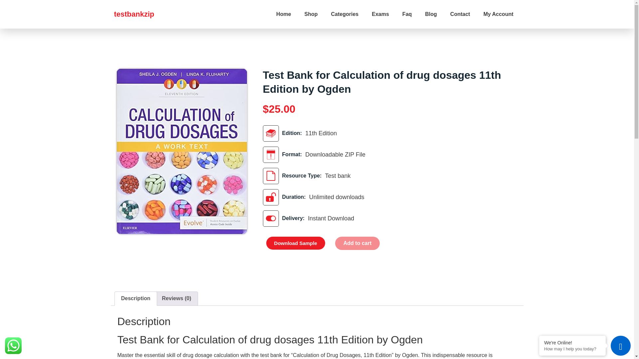 The height and width of the screenshot is (359, 639). Describe the element at coordinates (365, 256) in the screenshot. I see `PayPal` at that location.